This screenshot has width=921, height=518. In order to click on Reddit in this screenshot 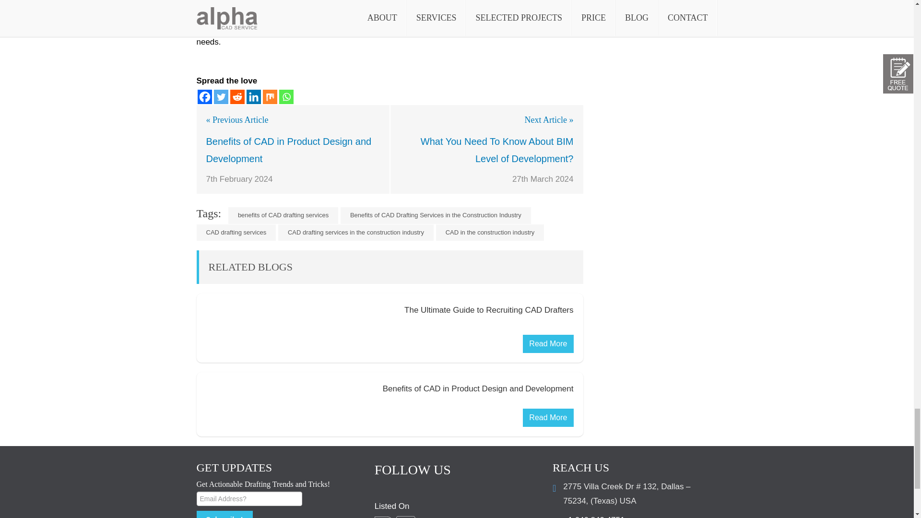, I will do `click(237, 97)`.